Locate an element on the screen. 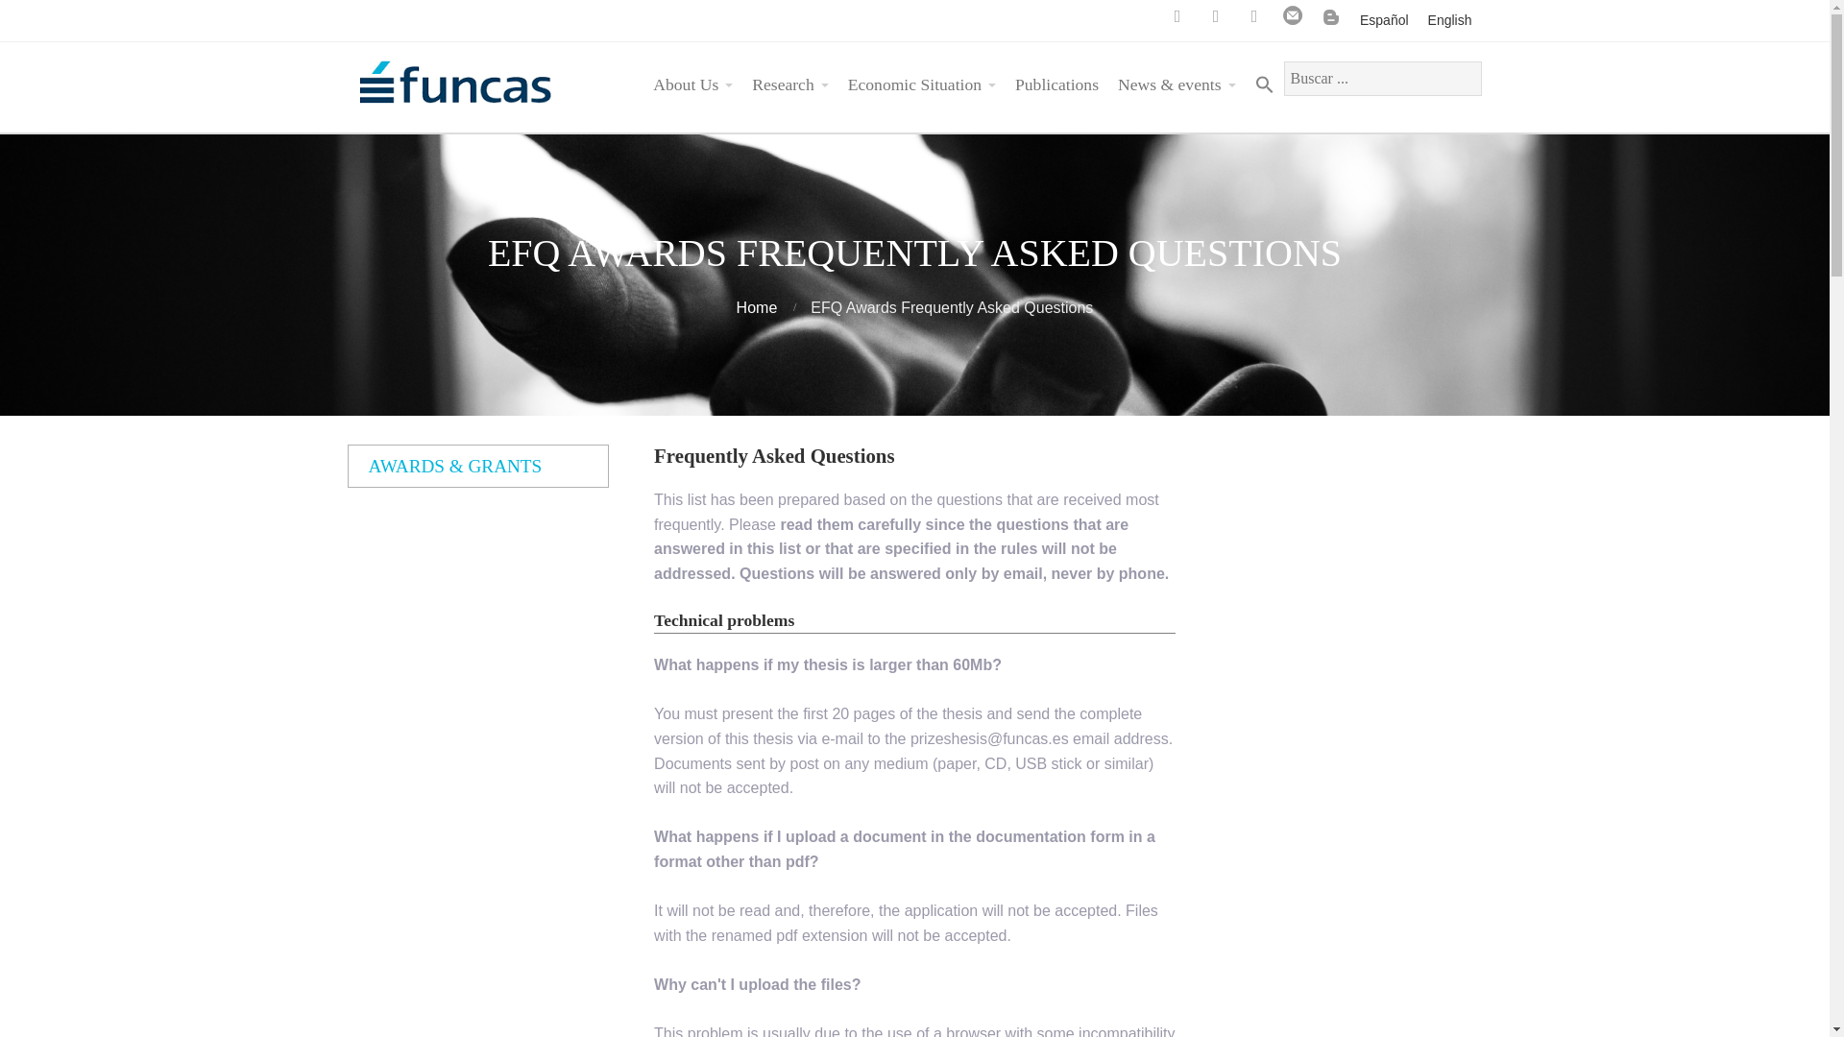 The image size is (1844, 1037). Research is located at coordinates (789, 84).